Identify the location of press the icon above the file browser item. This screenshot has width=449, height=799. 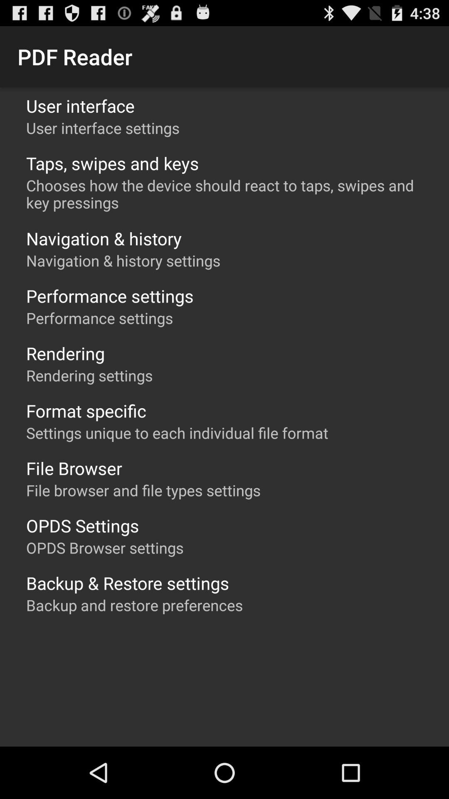
(177, 433).